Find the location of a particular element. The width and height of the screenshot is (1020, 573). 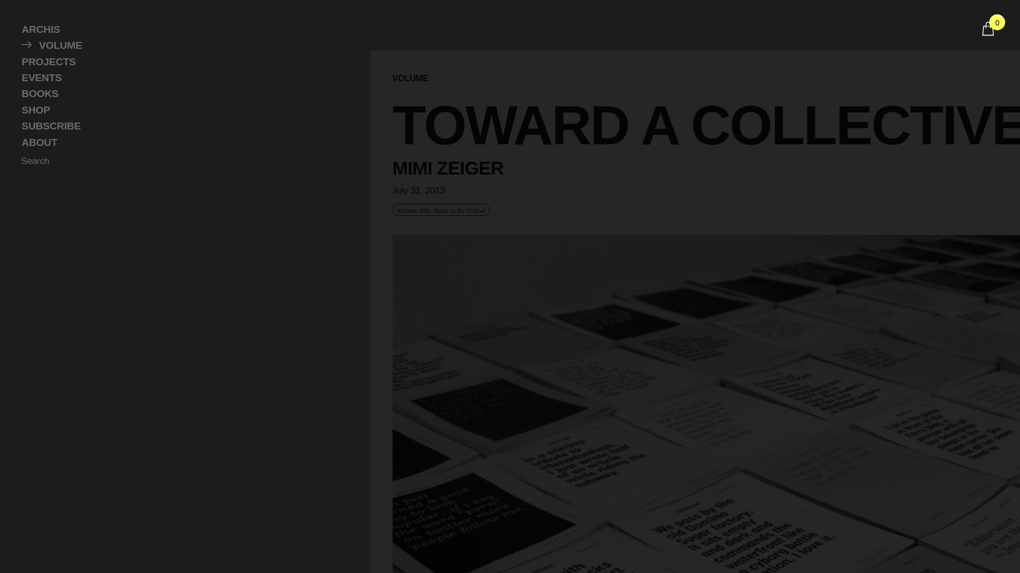

Search is located at coordinates (37, 162).